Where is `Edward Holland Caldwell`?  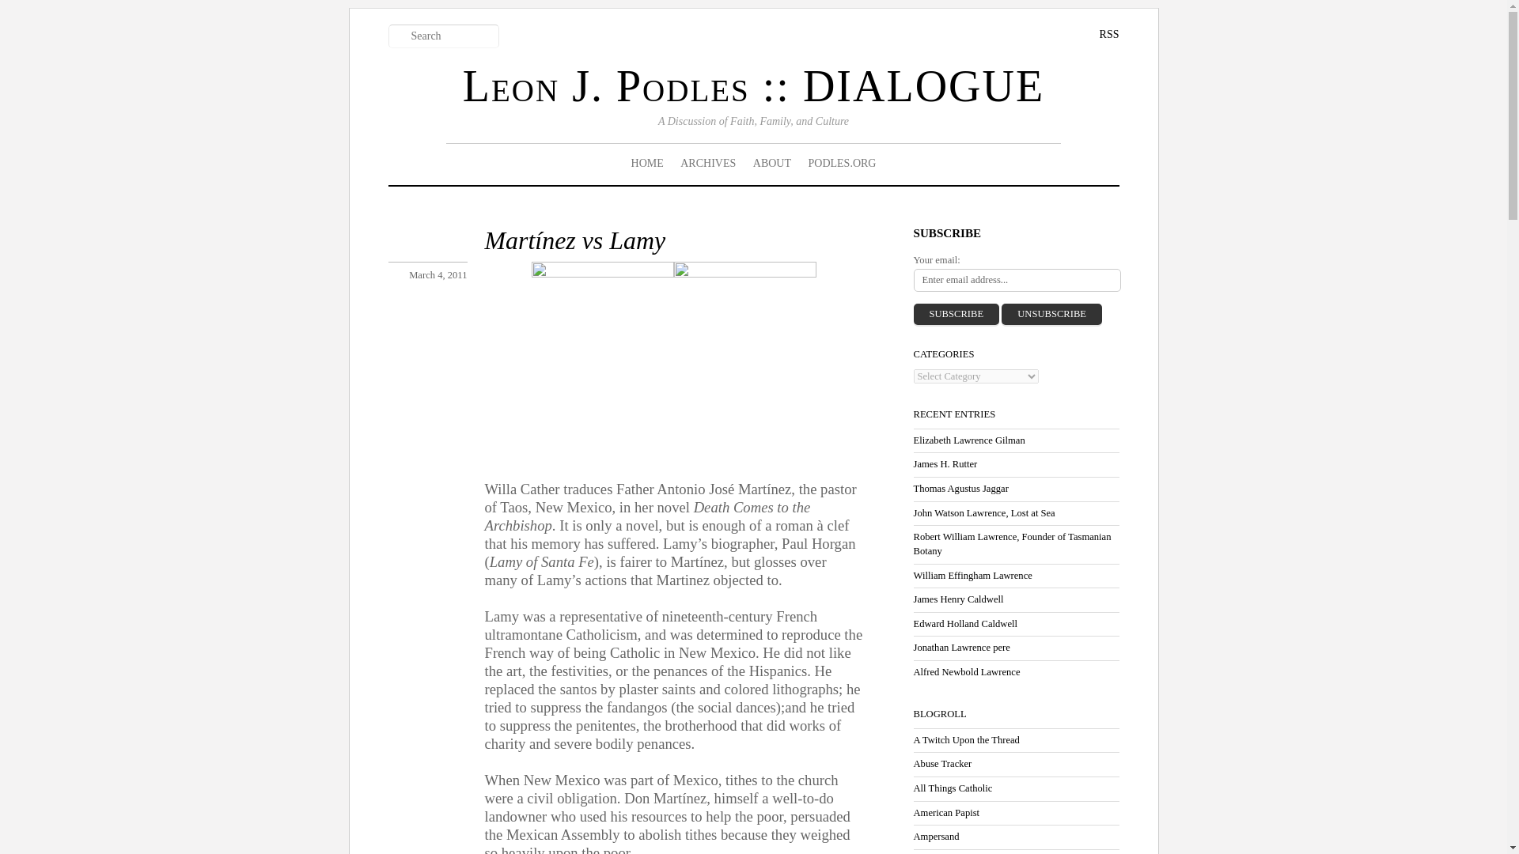 Edward Holland Caldwell is located at coordinates (965, 623).